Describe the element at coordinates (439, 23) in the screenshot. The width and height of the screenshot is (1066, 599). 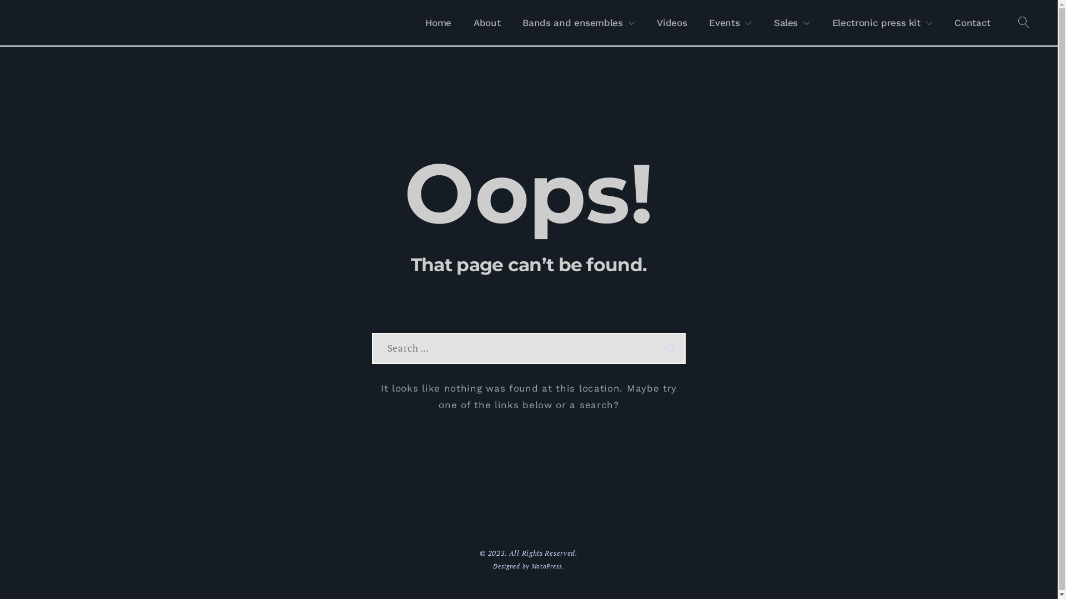
I see `Home` at that location.